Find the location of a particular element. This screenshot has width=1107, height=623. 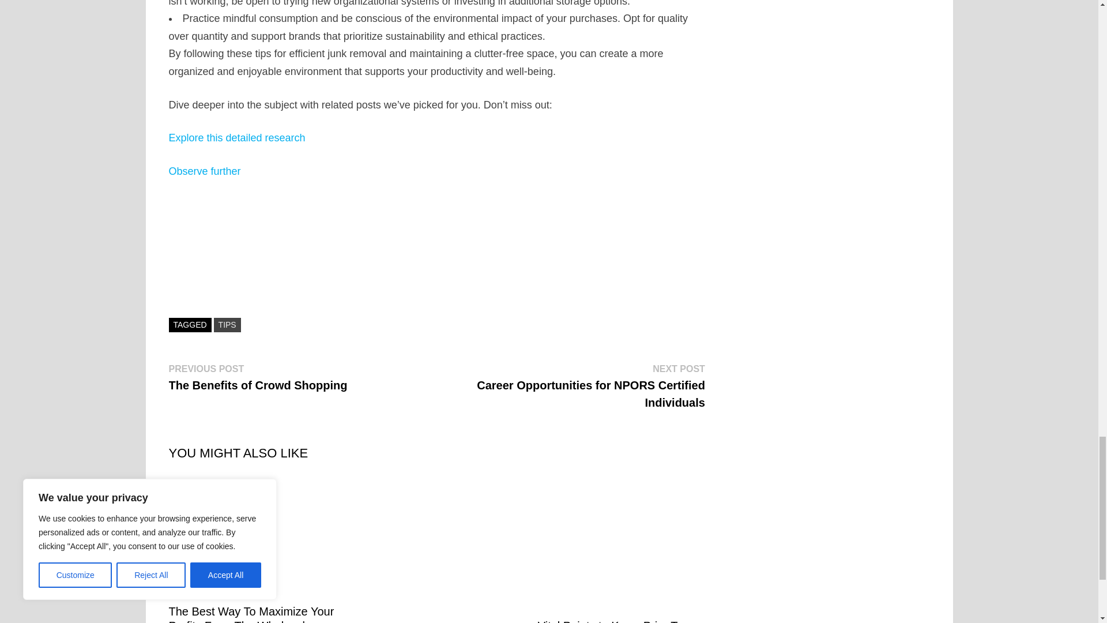

Vital Points to Know Prior To You Use for an Immigrant Visa is located at coordinates (227, 324).